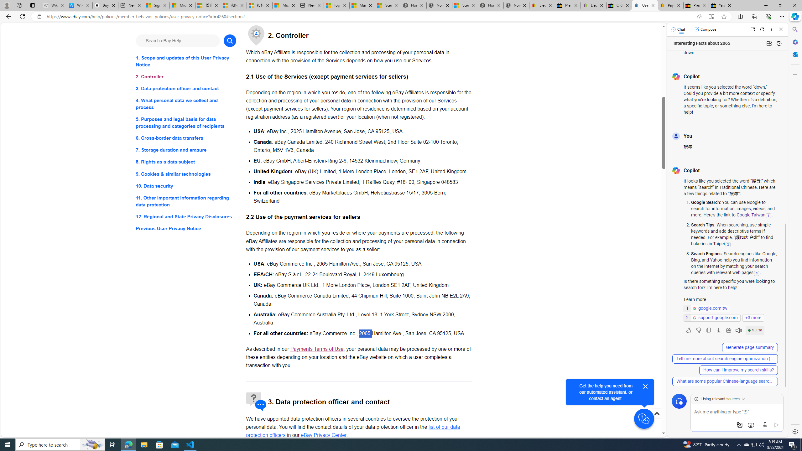 The image size is (802, 451). Describe the element at coordinates (401, 17) in the screenshot. I see `App bar` at that location.